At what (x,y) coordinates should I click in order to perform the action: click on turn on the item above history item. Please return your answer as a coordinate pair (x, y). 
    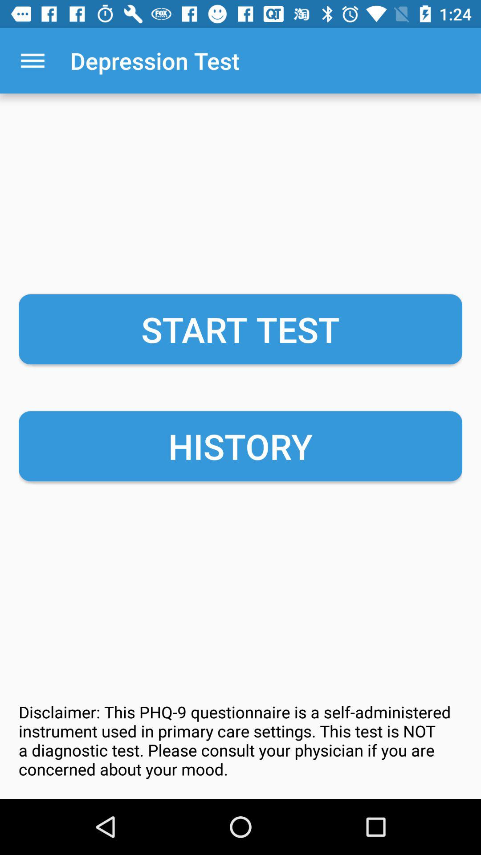
    Looking at the image, I should click on (240, 329).